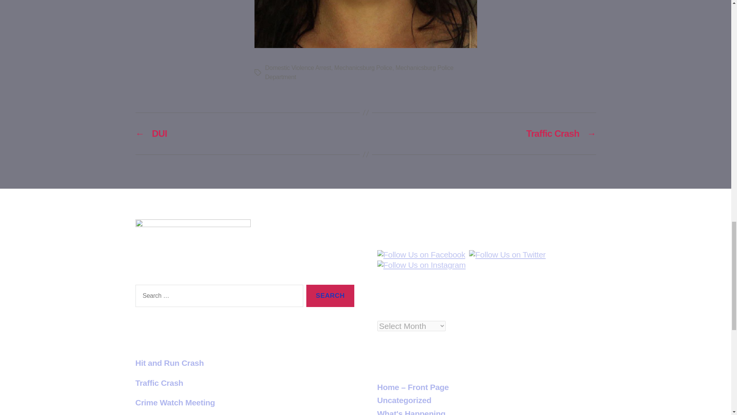  Describe the element at coordinates (421, 255) in the screenshot. I see `Follow Us on Facebook` at that location.